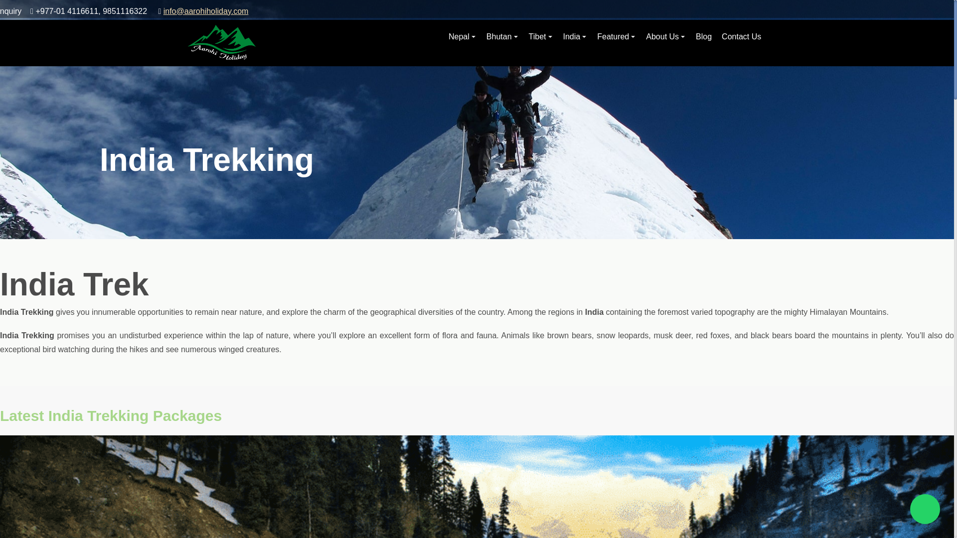  I want to click on Aarohi Holiday, so click(222, 42).